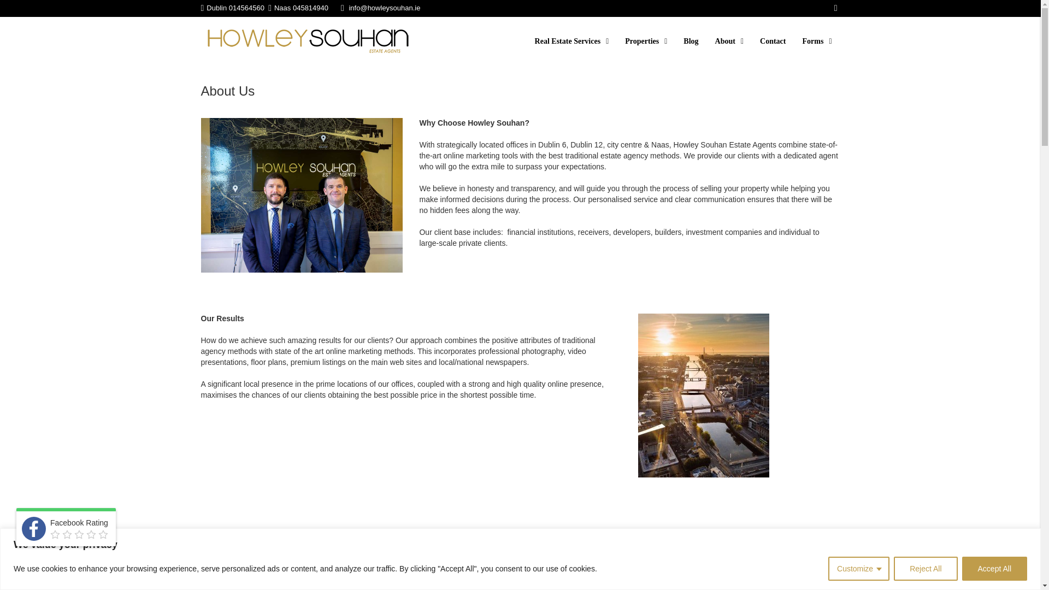  Describe the element at coordinates (925, 568) in the screenshot. I see `Reject All` at that location.